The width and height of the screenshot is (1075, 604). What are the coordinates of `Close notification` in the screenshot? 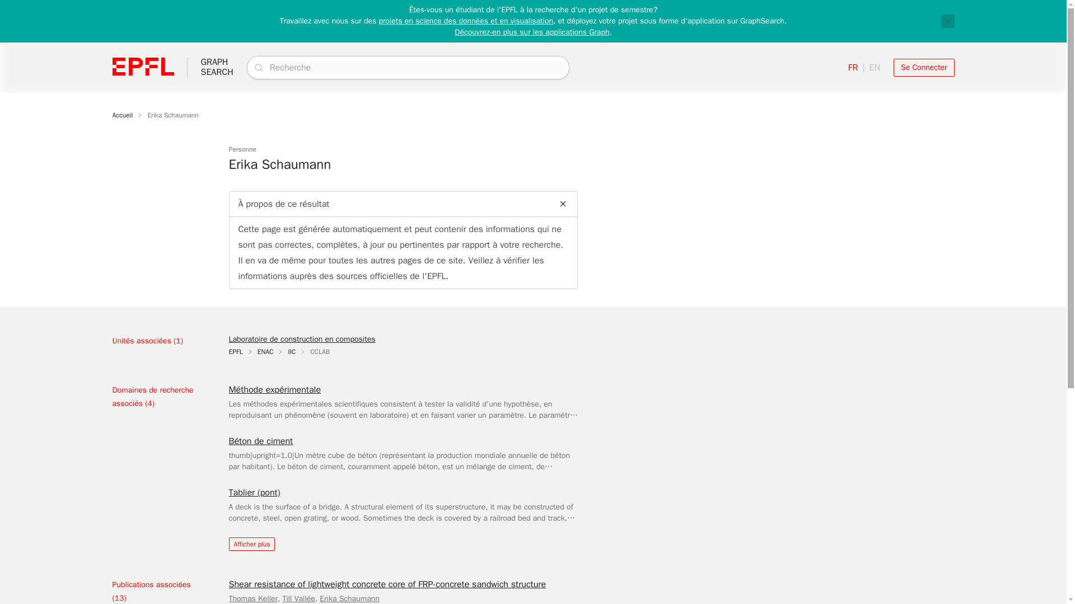 It's located at (947, 21).